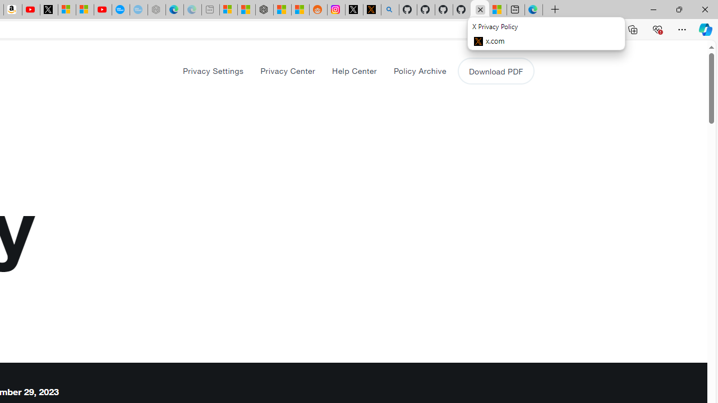 The width and height of the screenshot is (718, 403). I want to click on Privacy Settings, so click(213, 71).